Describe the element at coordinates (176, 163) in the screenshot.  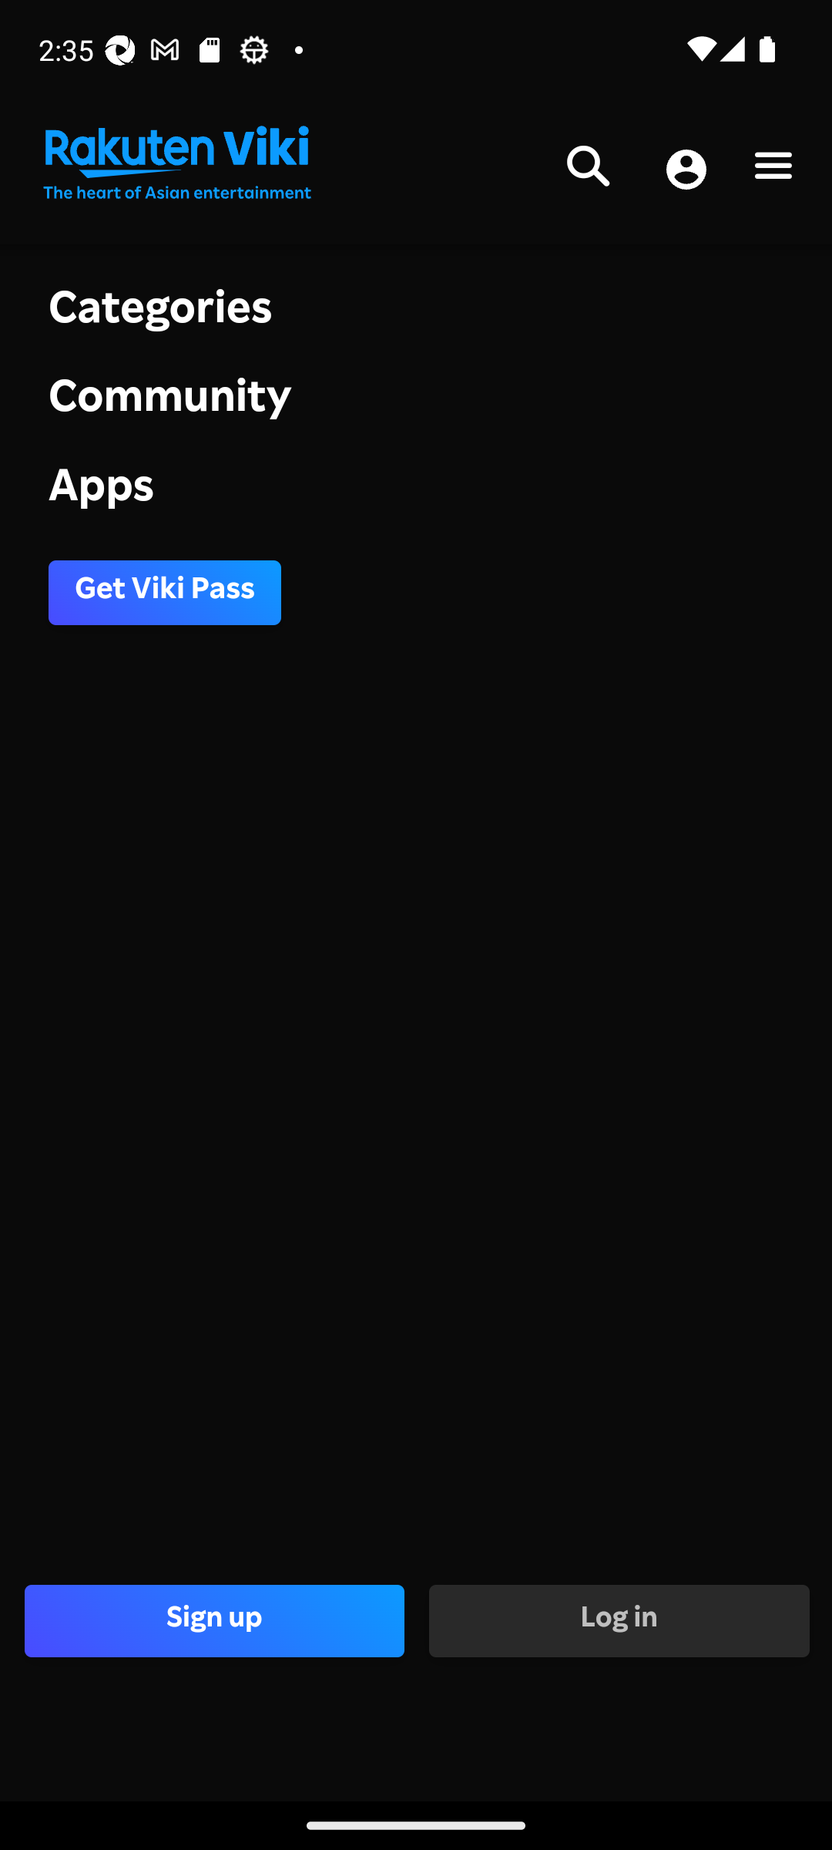
I see `Go to homepage Rakuten Viki` at that location.